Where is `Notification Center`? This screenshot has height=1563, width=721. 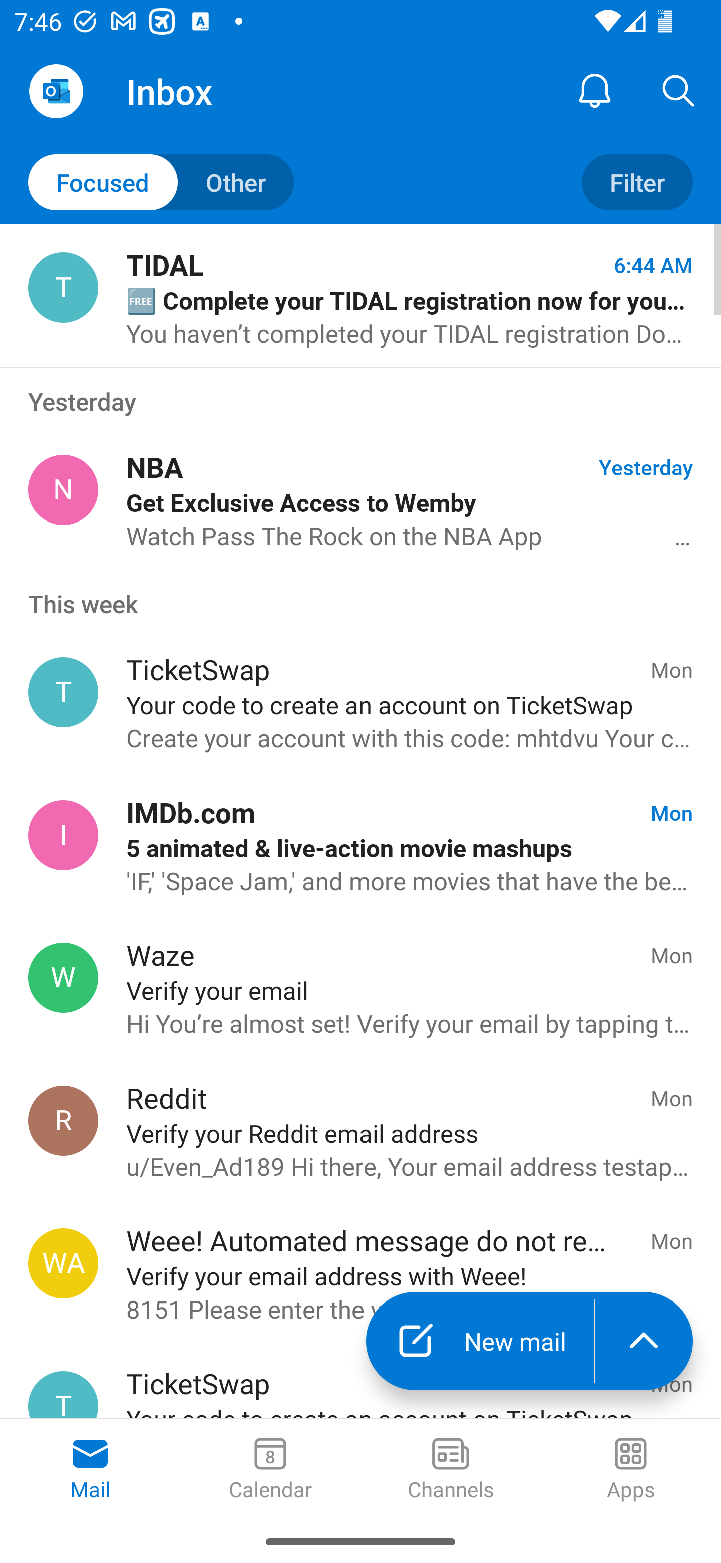 Notification Center is located at coordinates (595, 90).